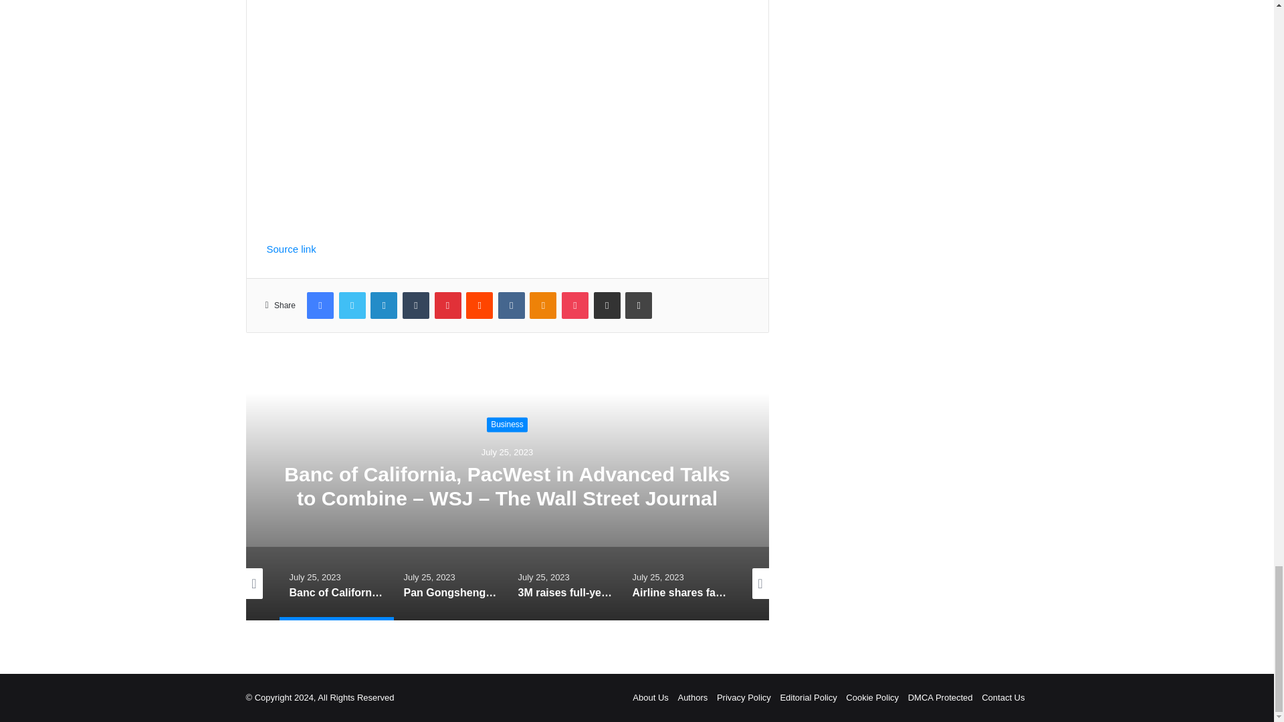 The image size is (1284, 722). I want to click on VKontakte, so click(511, 306).